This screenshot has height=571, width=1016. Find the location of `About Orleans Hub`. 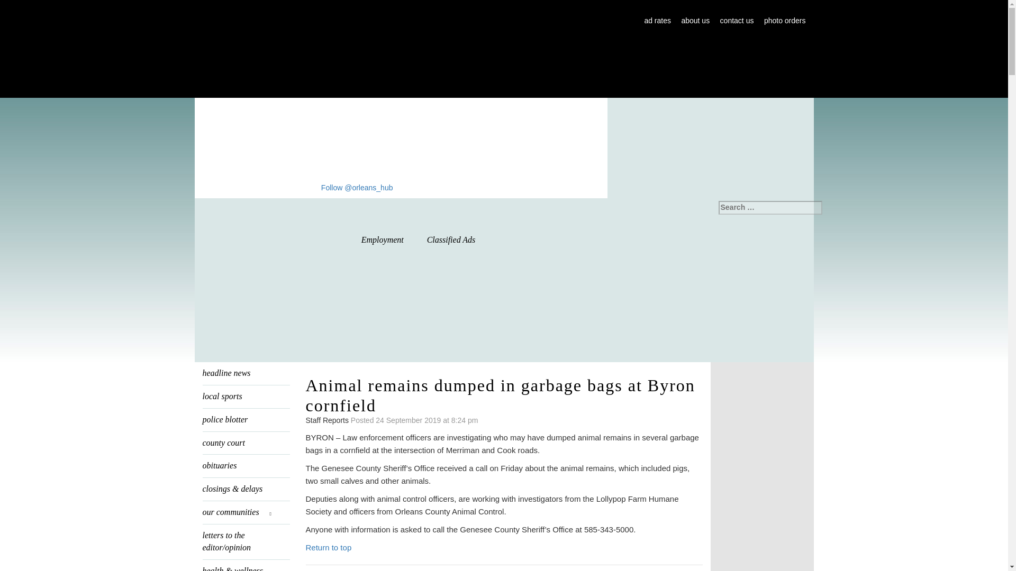

About Orleans Hub is located at coordinates (695, 21).